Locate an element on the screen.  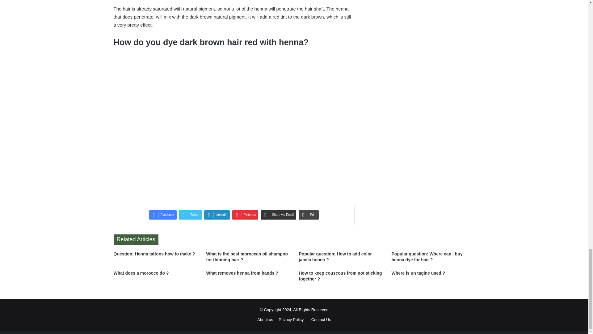
Question: Henna tattoos how to make ? is located at coordinates (154, 254).